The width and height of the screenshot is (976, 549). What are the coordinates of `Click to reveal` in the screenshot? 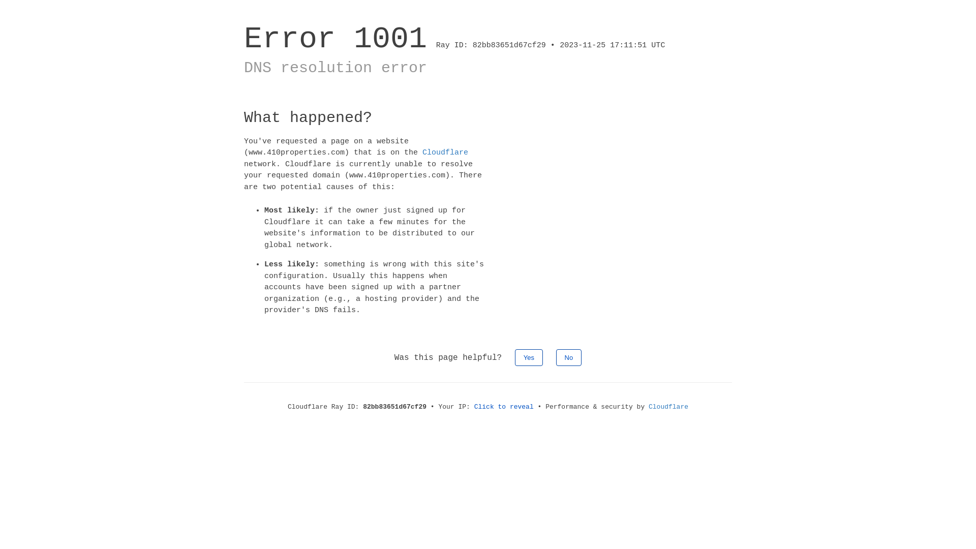 It's located at (504, 407).